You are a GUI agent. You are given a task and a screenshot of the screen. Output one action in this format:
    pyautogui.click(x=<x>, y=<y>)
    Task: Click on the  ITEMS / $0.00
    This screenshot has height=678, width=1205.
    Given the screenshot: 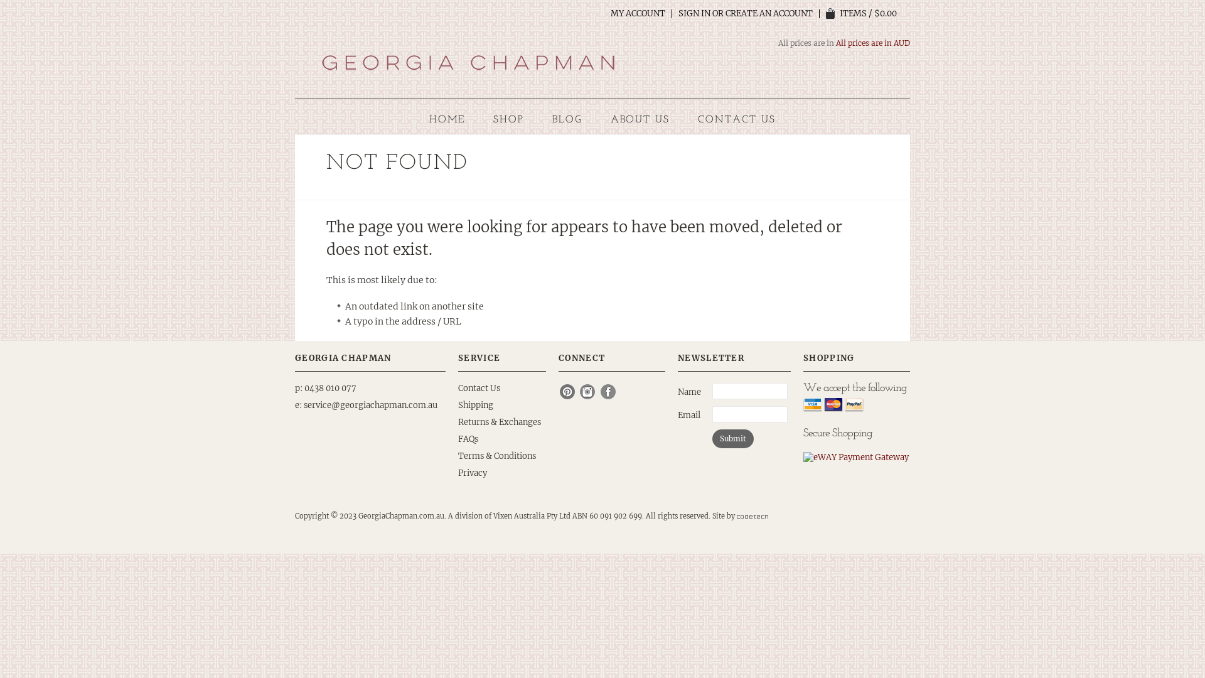 What is the action you would take?
    pyautogui.click(x=861, y=14)
    